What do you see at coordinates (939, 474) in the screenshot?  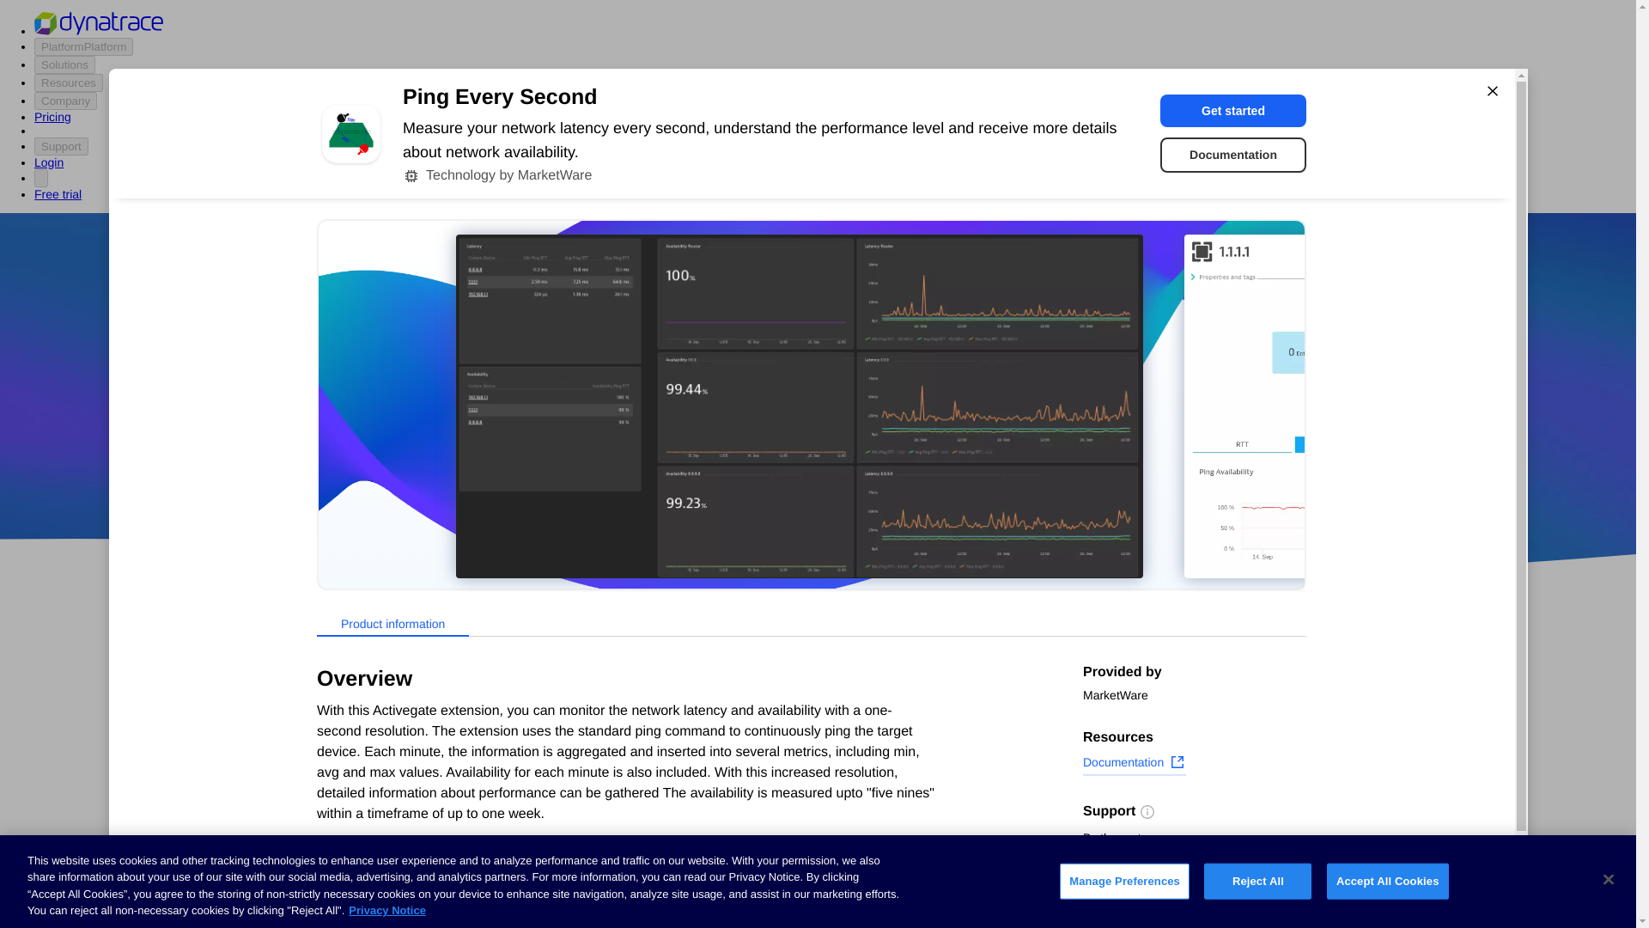 I see `DevOps` at bounding box center [939, 474].